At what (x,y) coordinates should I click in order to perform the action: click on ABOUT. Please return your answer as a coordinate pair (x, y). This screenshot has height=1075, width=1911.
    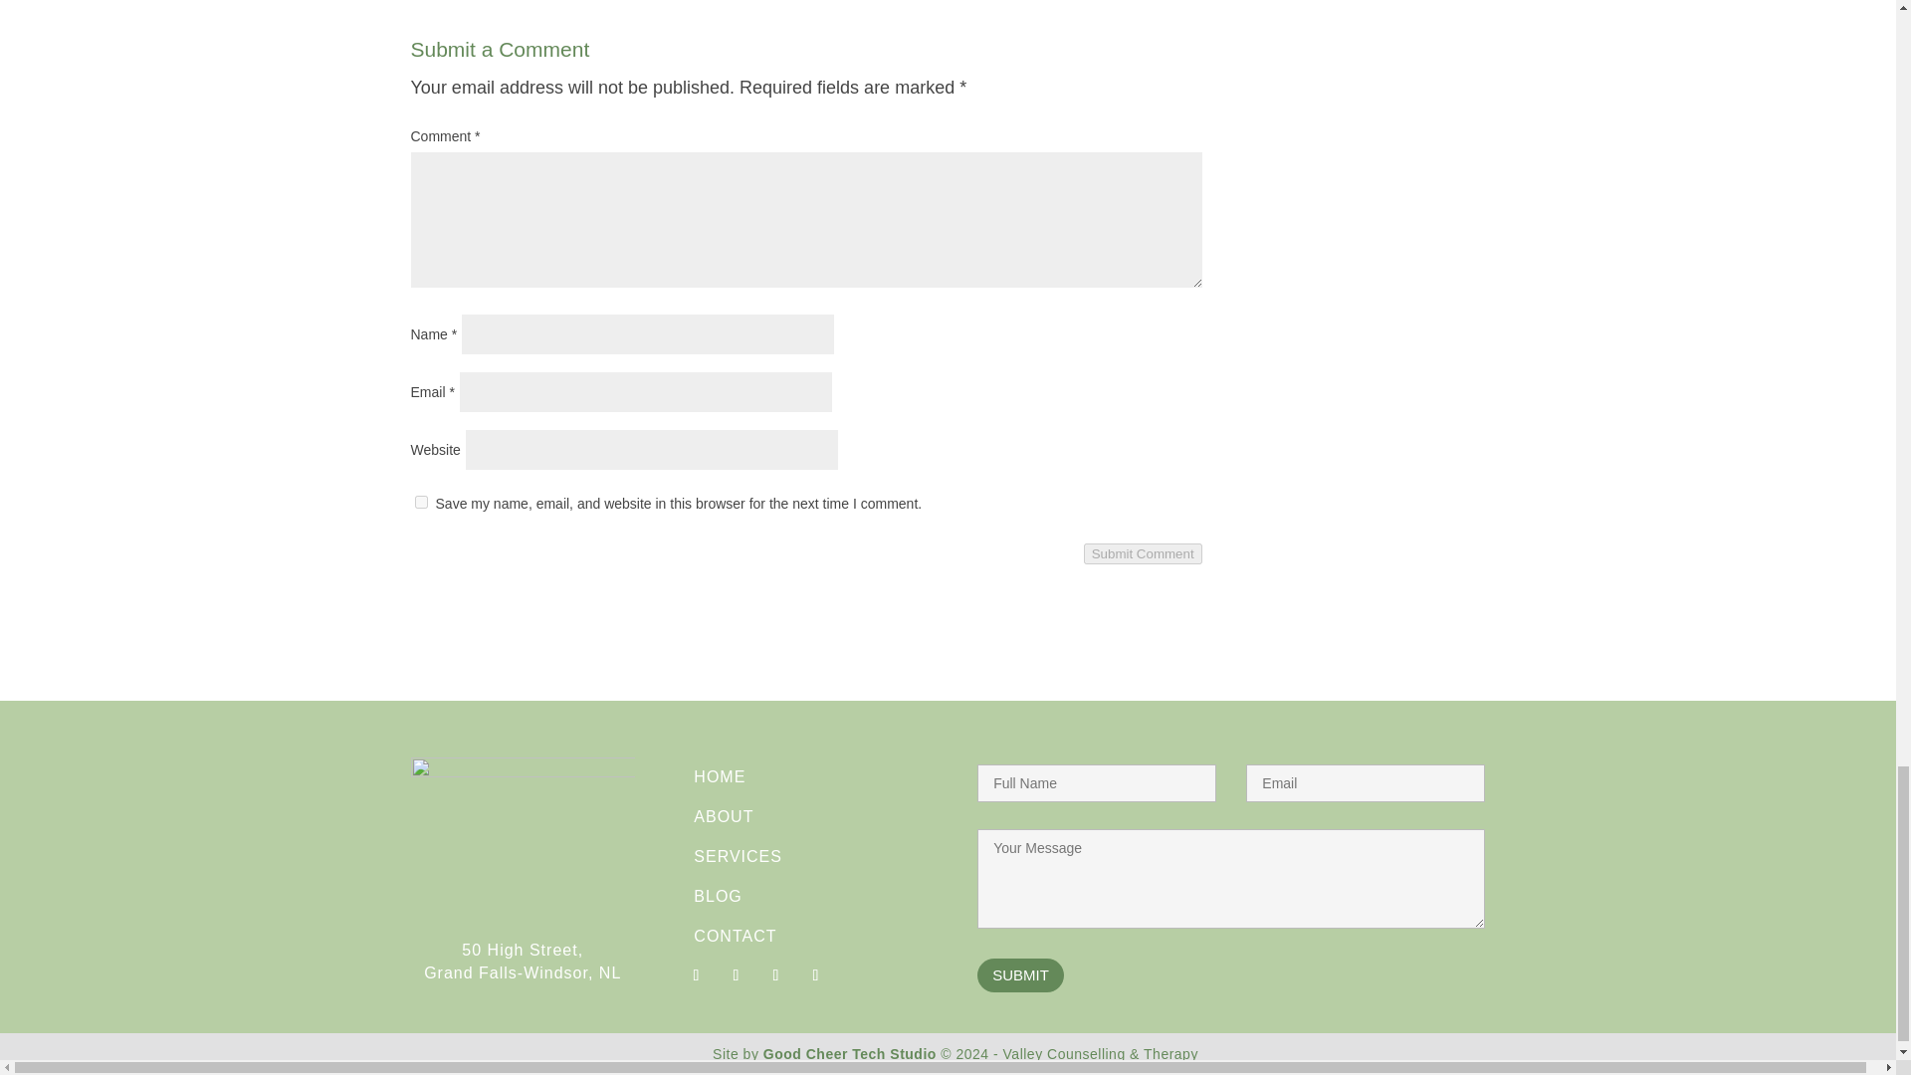
    Looking at the image, I should click on (723, 816).